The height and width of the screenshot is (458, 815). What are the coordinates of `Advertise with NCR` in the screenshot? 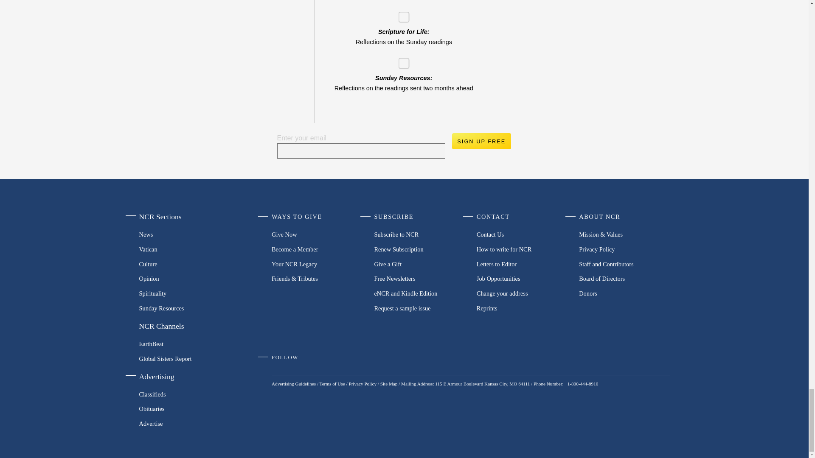 It's located at (182, 424).